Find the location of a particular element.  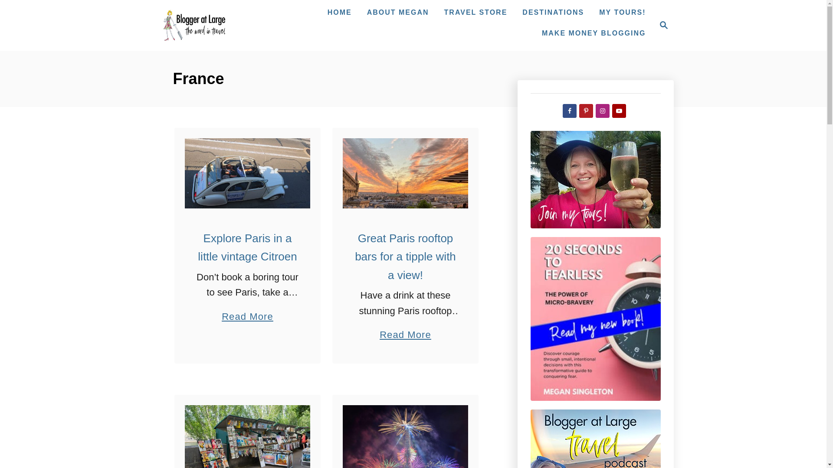

Follow on YouTube is located at coordinates (618, 111).